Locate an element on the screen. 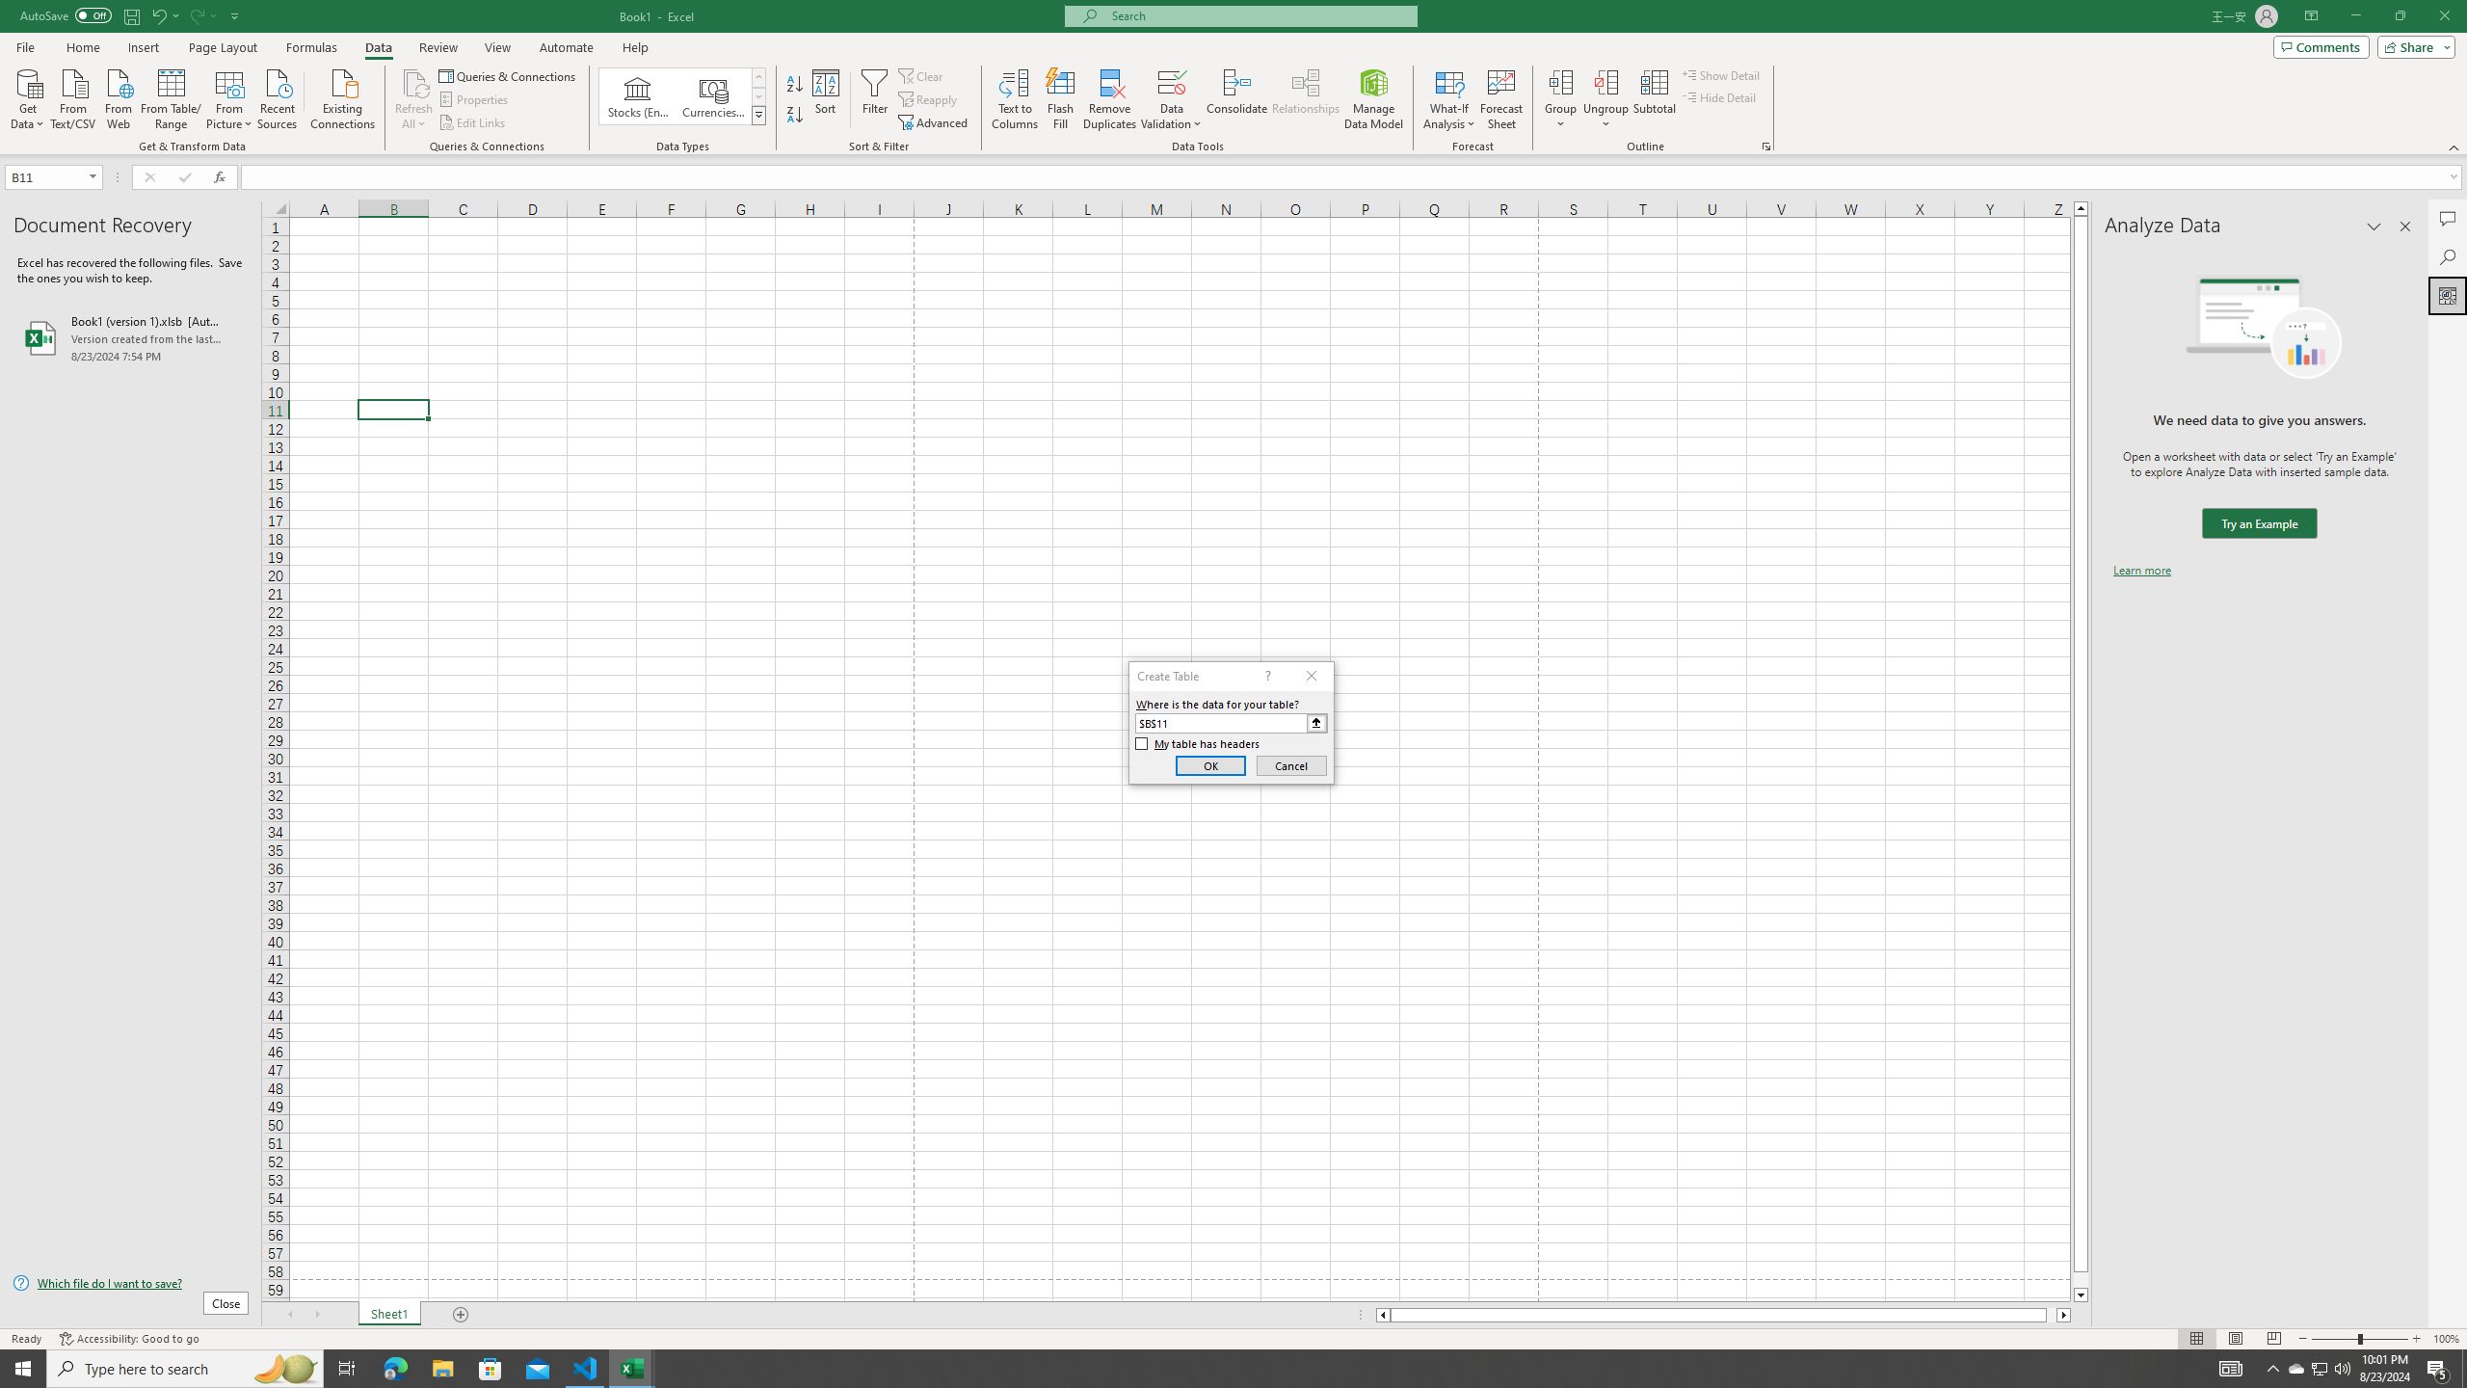  Data Validation... is located at coordinates (1172, 82).